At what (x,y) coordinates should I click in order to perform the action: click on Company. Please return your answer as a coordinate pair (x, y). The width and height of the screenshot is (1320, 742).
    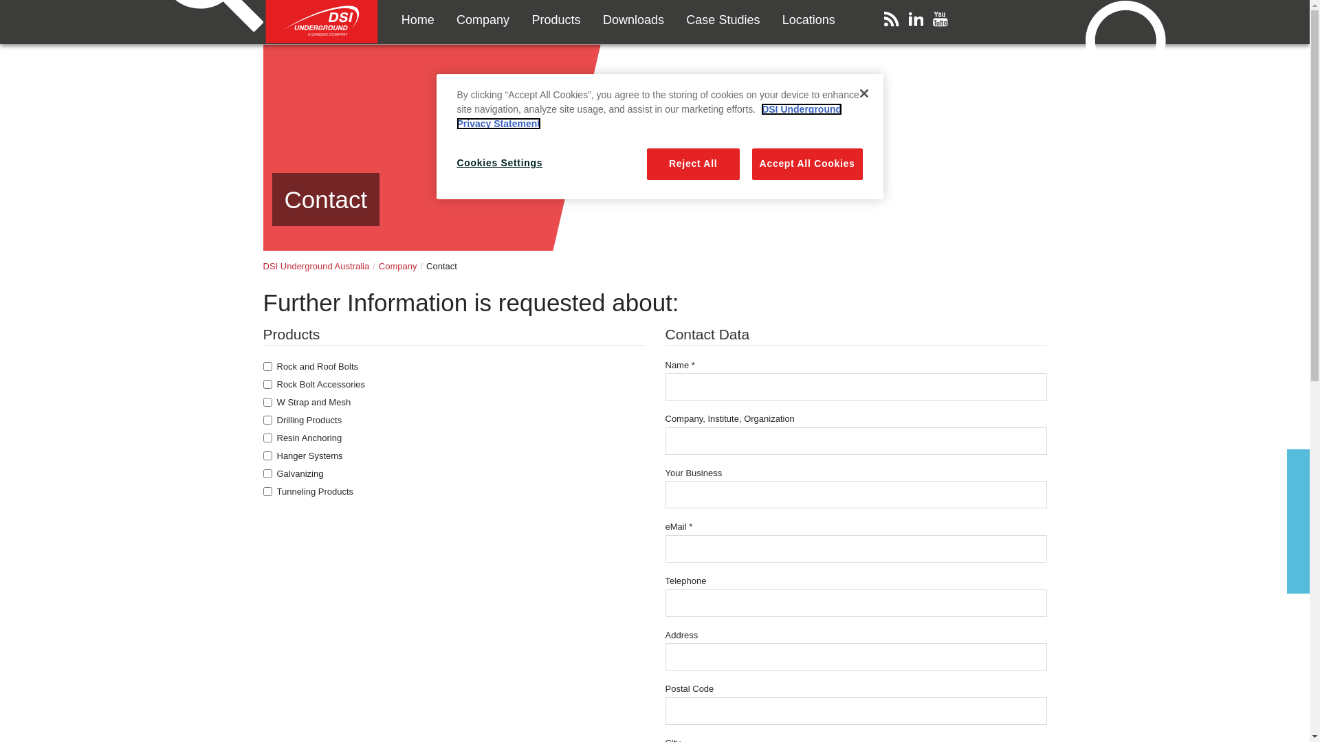
    Looking at the image, I should click on (398, 267).